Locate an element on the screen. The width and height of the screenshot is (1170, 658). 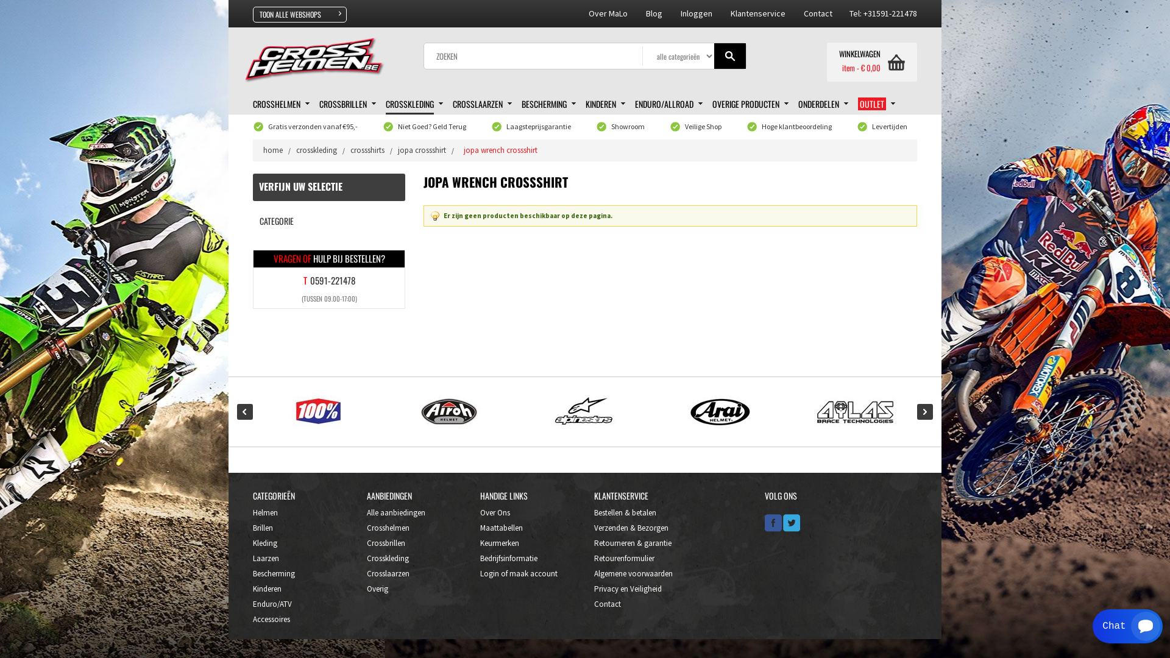
BESCHERMING is located at coordinates (548, 104).